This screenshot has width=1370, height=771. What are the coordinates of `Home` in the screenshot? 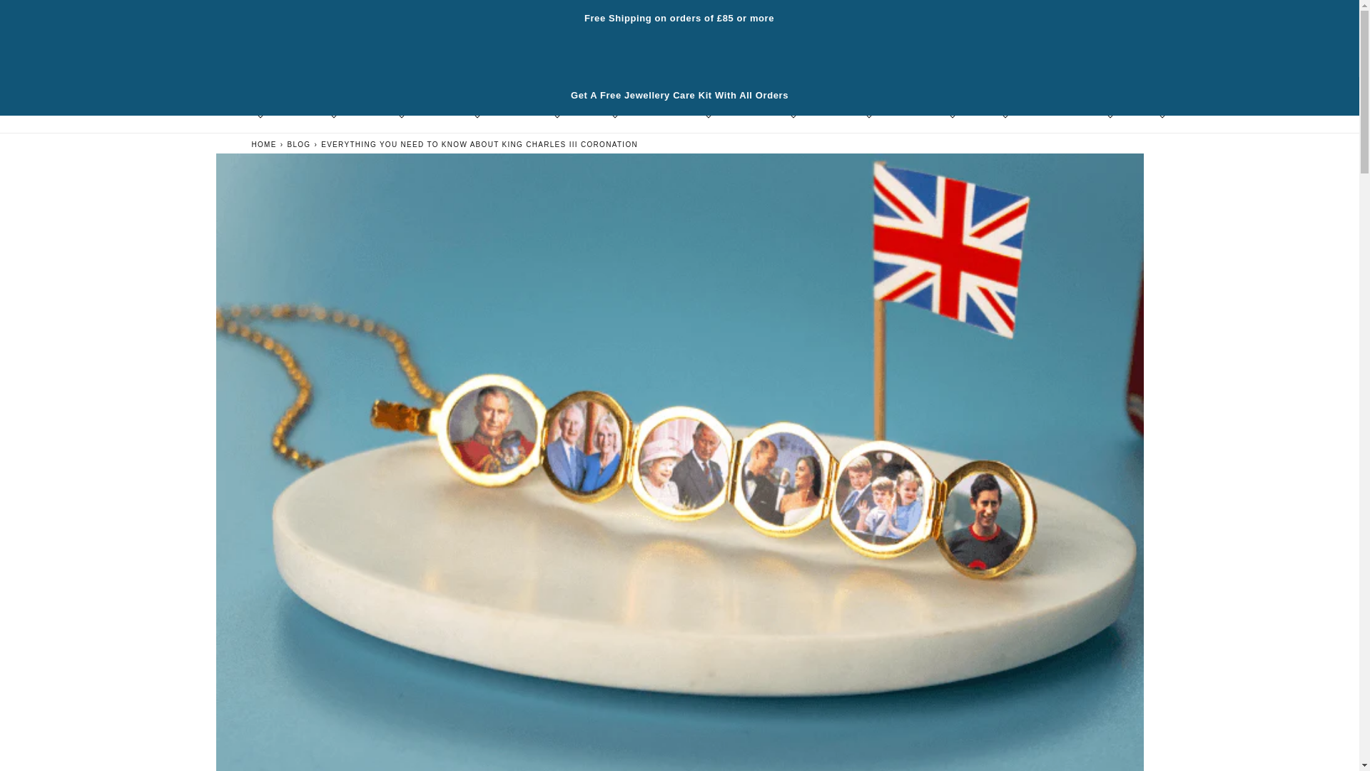 It's located at (270, 143).